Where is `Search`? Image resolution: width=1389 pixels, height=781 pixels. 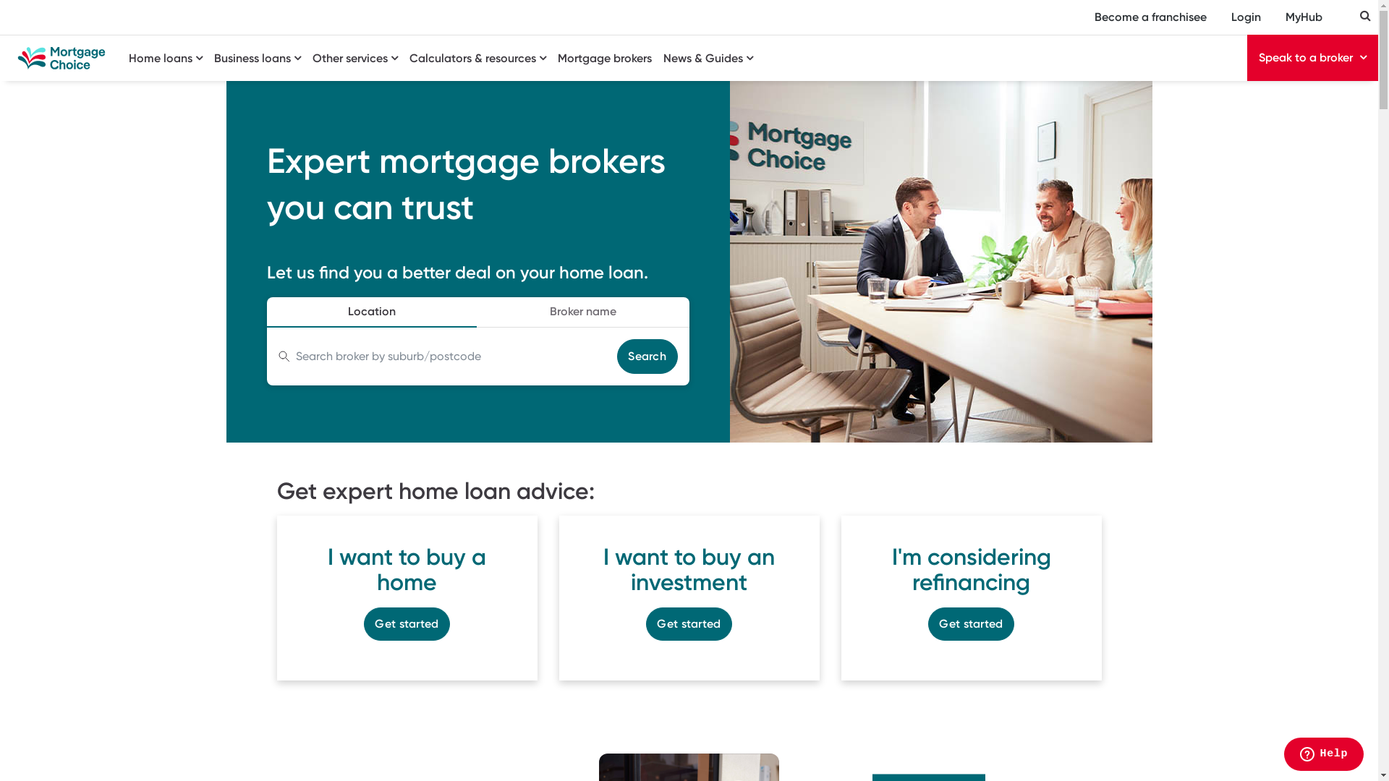
Search is located at coordinates (647, 357).